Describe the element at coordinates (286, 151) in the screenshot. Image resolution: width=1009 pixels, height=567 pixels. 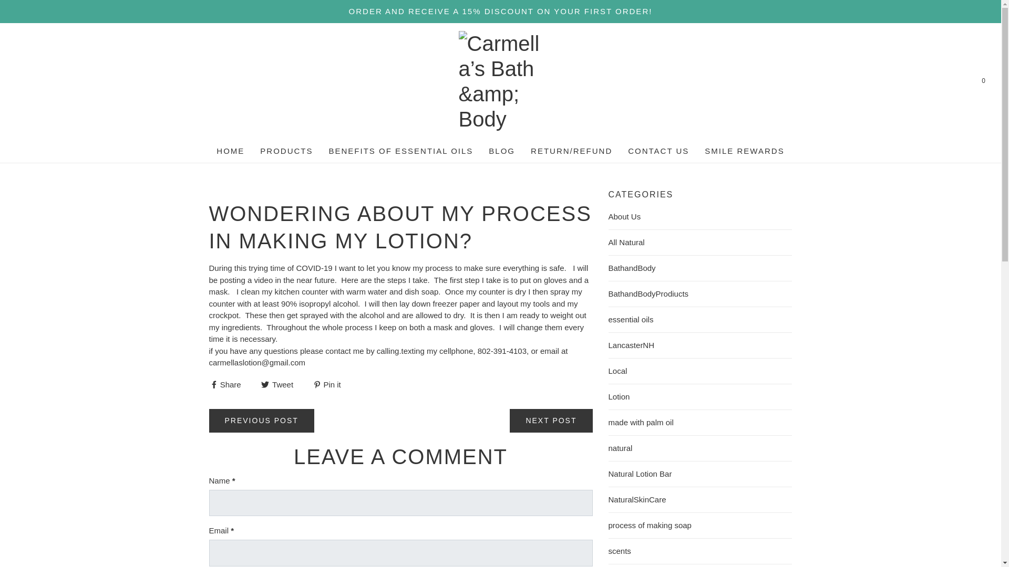
I see `PRODUCTS` at that location.